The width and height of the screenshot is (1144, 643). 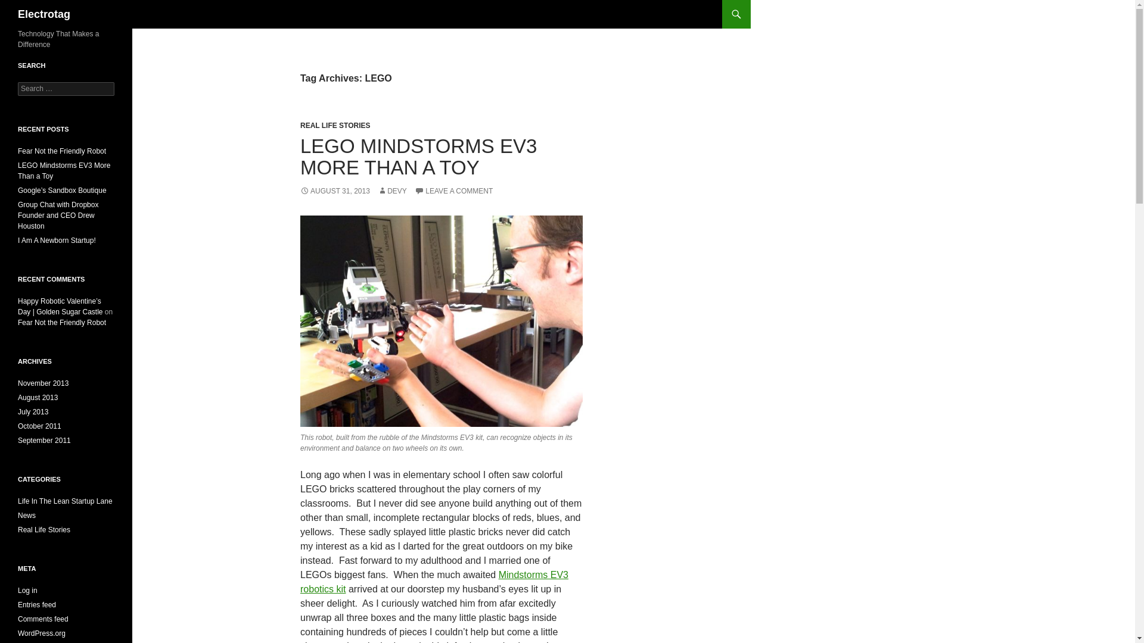 What do you see at coordinates (335, 191) in the screenshot?
I see `AUGUST 31, 2013` at bounding box center [335, 191].